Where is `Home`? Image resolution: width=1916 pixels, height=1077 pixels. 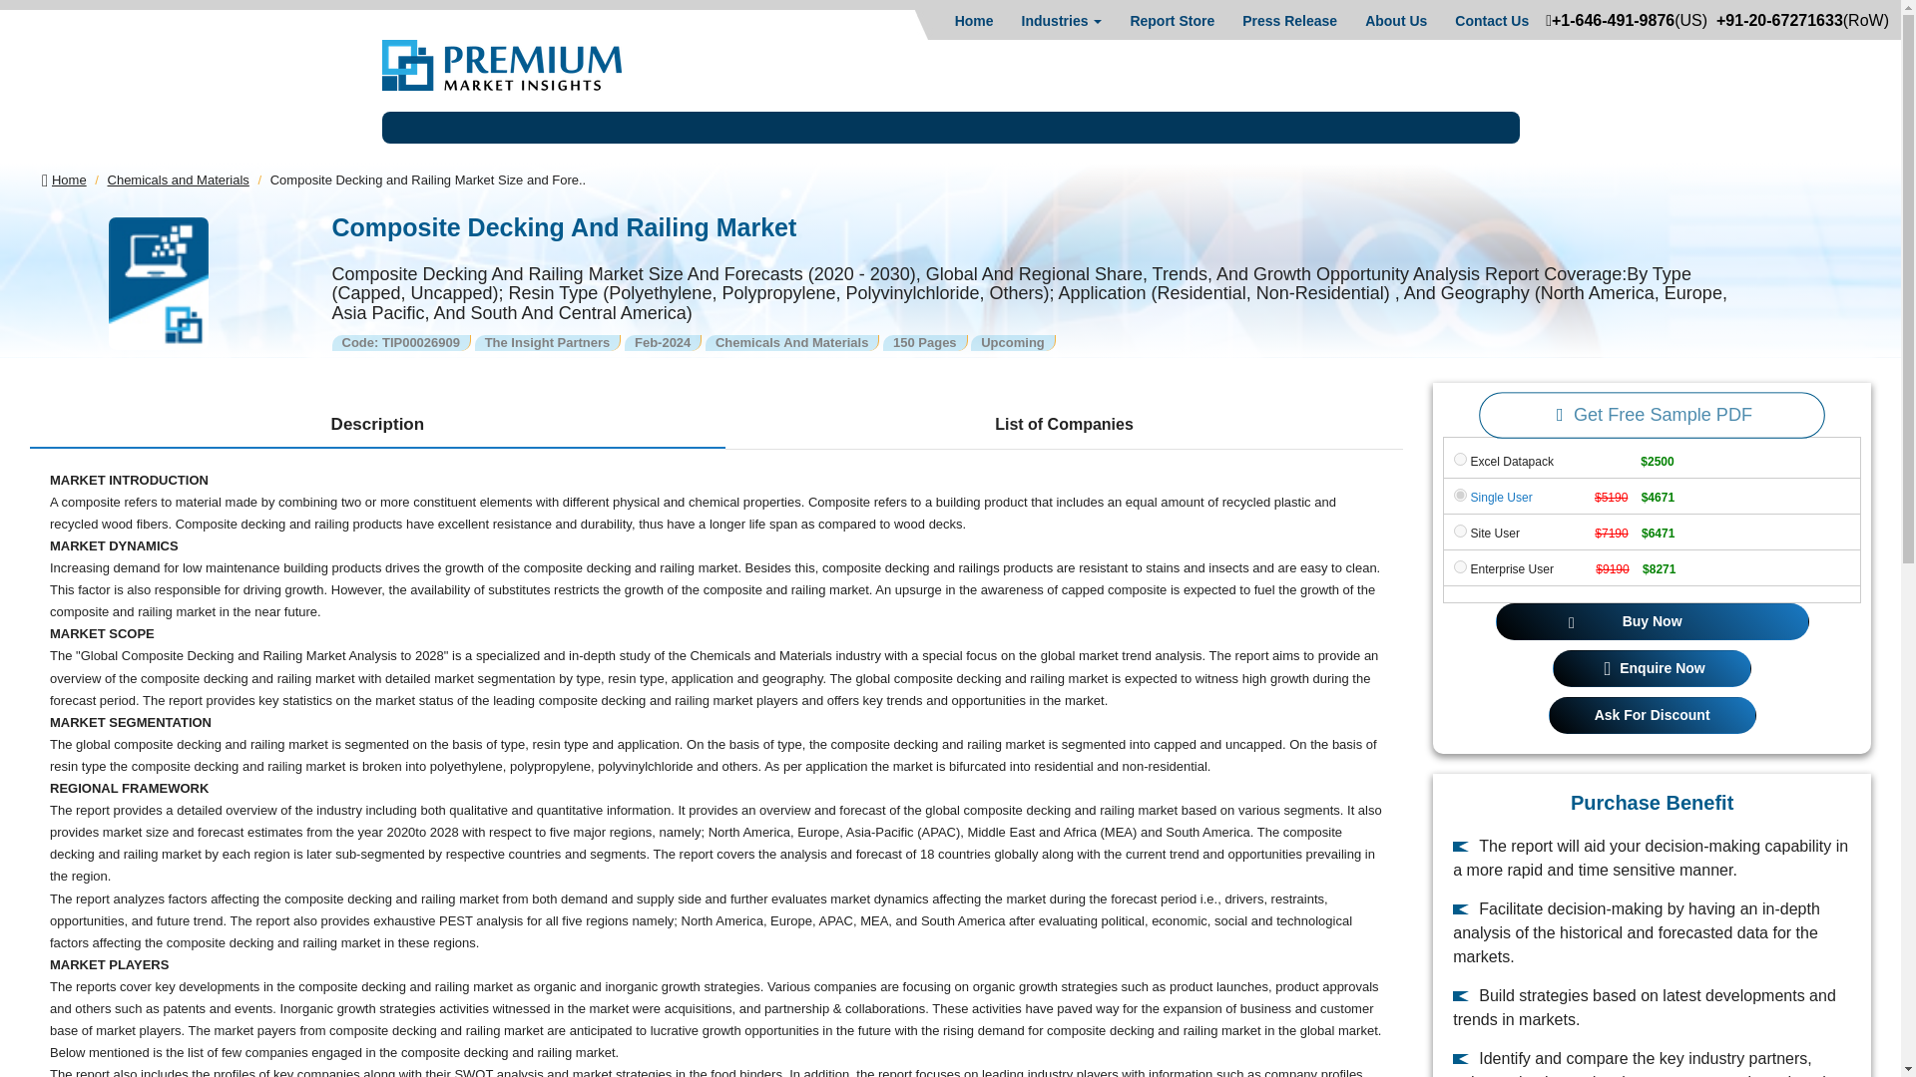
Home is located at coordinates (974, 20).